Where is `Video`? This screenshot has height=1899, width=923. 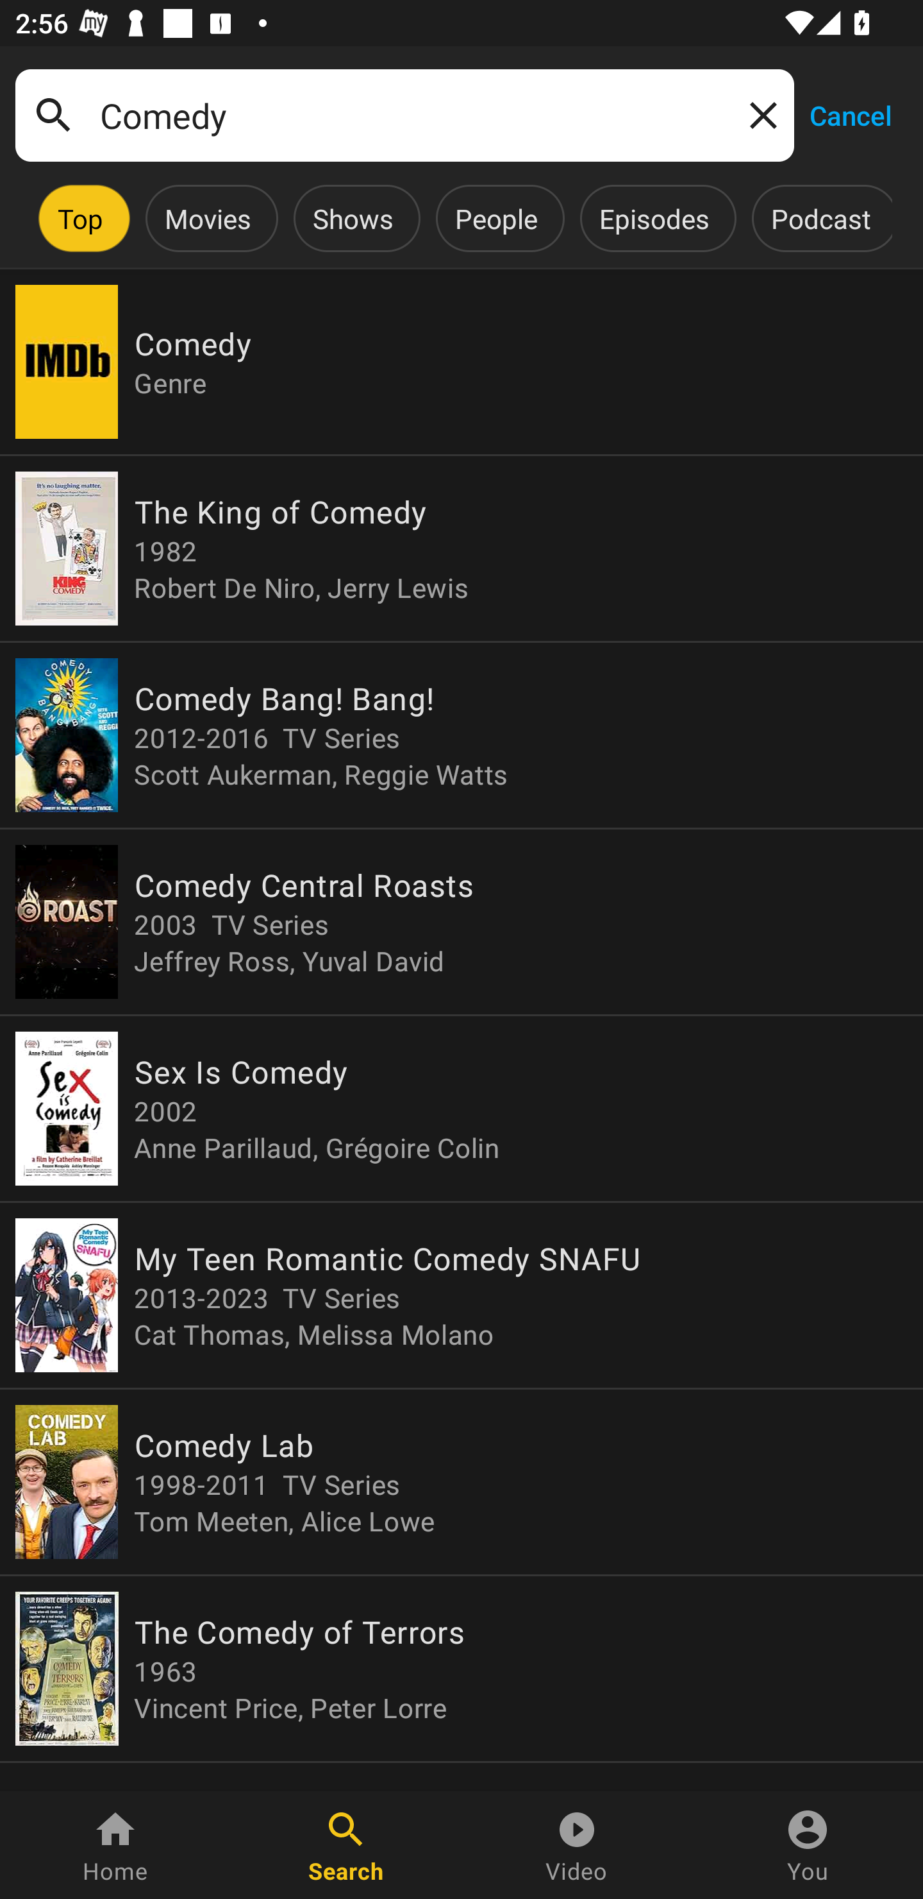
Video is located at coordinates (577, 1845).